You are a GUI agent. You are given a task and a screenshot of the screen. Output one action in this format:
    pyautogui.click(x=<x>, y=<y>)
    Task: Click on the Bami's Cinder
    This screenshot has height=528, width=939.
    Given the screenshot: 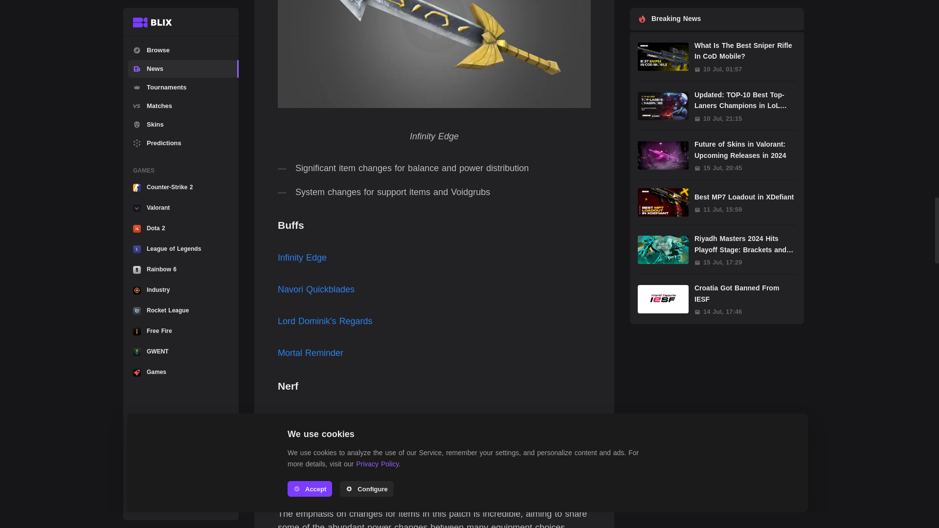 What is the action you would take?
    pyautogui.click(x=305, y=418)
    